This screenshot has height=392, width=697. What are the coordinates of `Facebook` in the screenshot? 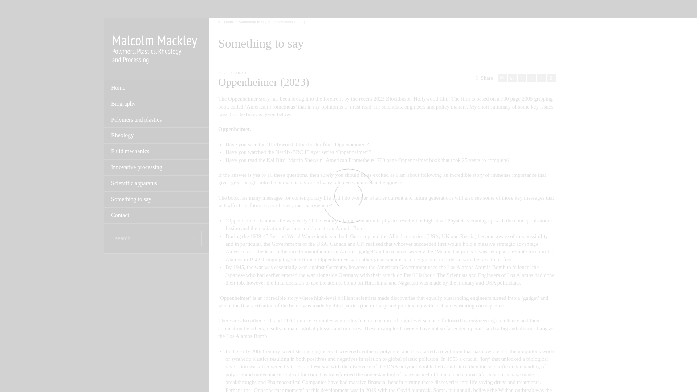 It's located at (522, 78).